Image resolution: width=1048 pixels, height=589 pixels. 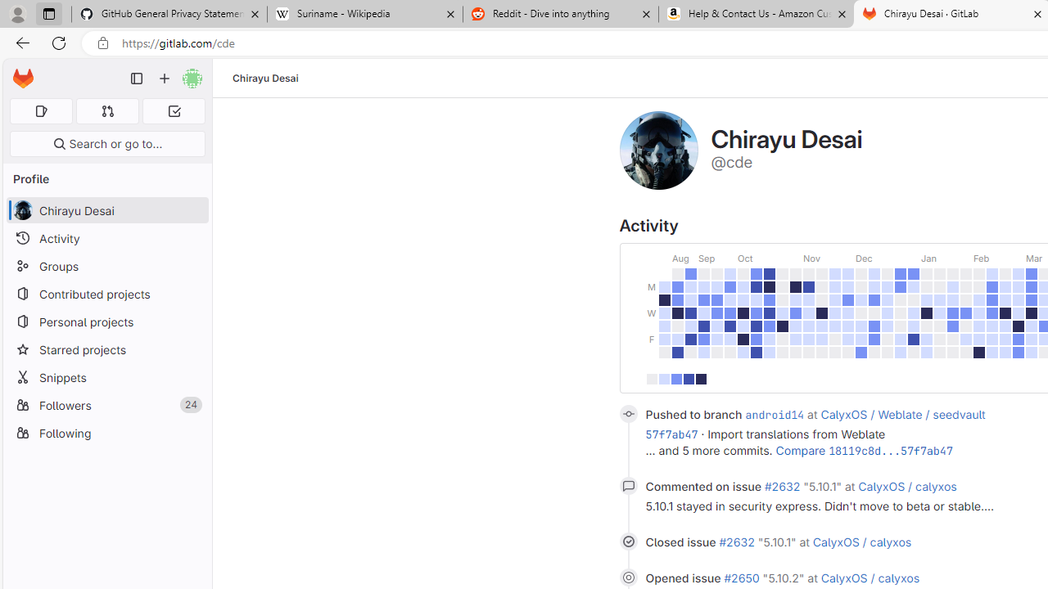 What do you see at coordinates (628, 578) in the screenshot?
I see `Class: s14` at bounding box center [628, 578].